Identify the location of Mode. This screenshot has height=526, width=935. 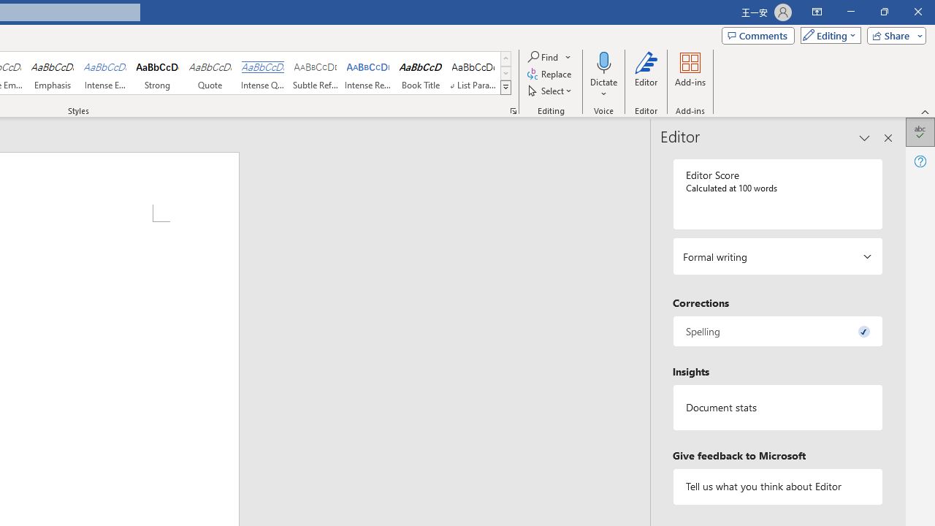
(828, 35).